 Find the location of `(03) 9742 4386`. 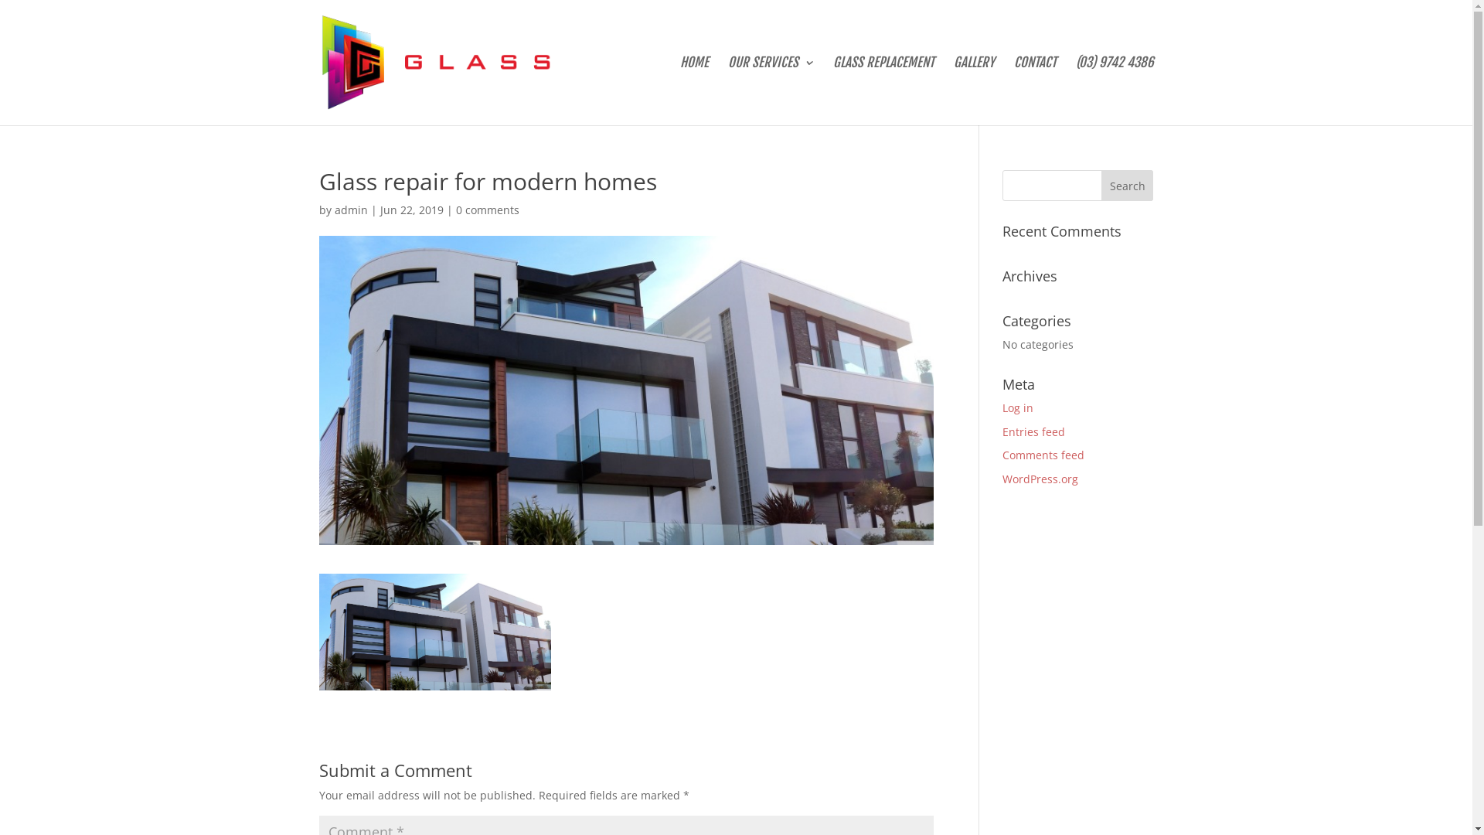

(03) 9742 4386 is located at coordinates (1115, 91).